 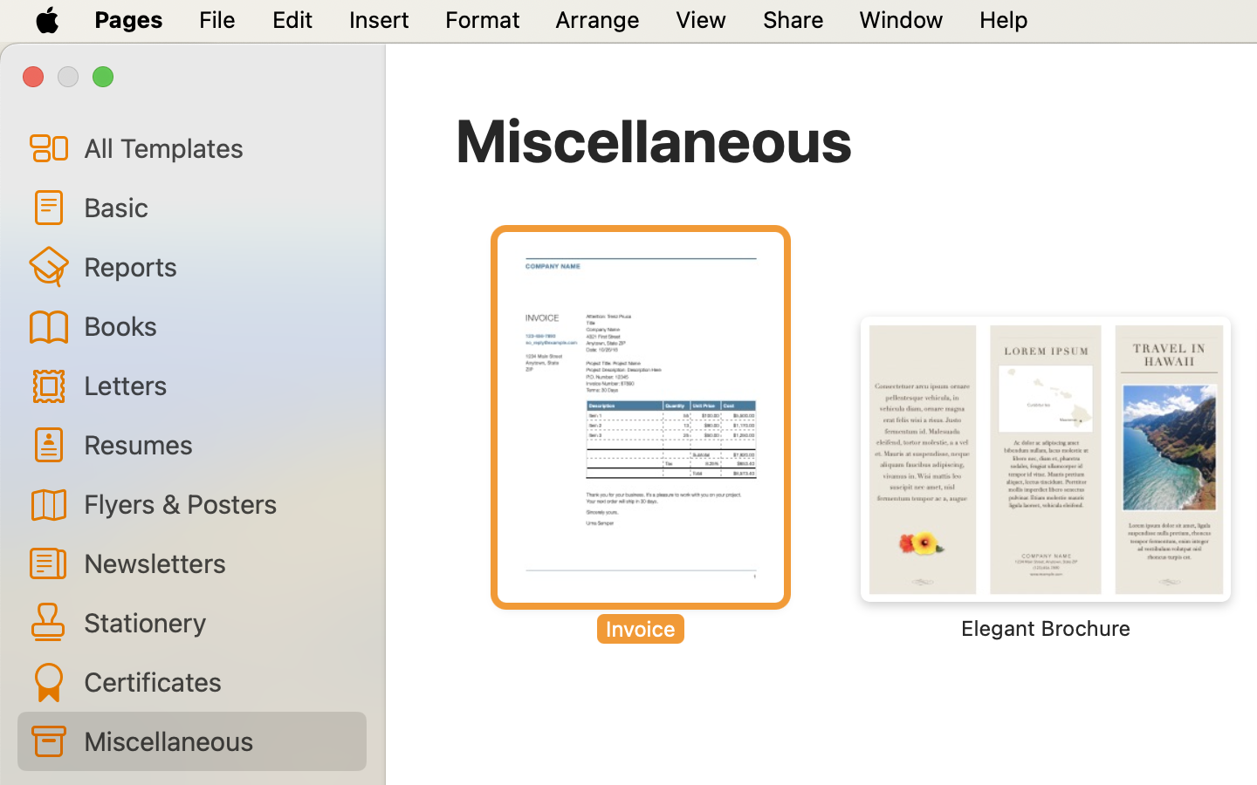 What do you see at coordinates (218, 563) in the screenshot?
I see `Newsletters` at bounding box center [218, 563].